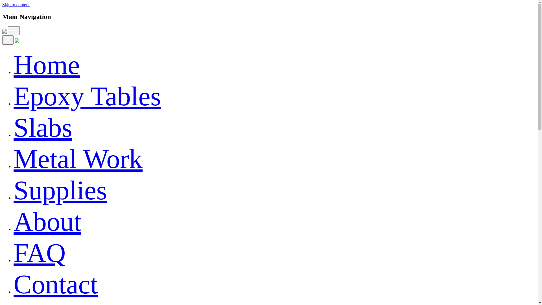 Image resolution: width=542 pixels, height=305 pixels. Describe the element at coordinates (56, 284) in the screenshot. I see `Contact` at that location.